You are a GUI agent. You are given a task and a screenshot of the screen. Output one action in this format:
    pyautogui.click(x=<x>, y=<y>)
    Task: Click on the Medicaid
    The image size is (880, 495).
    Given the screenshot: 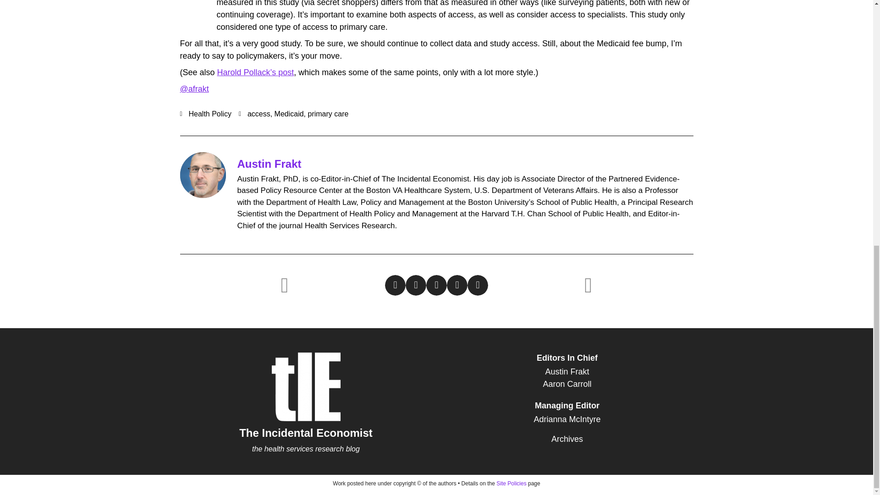 What is the action you would take?
    pyautogui.click(x=289, y=114)
    